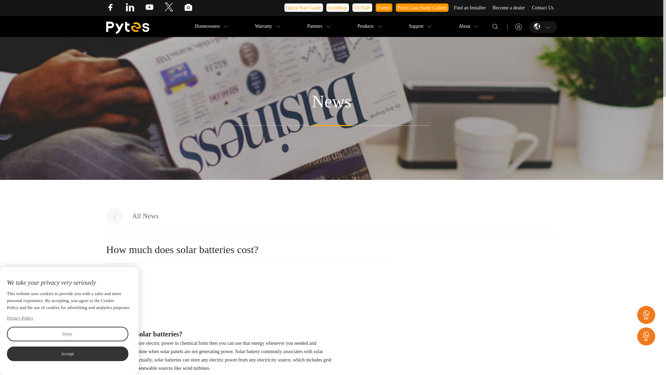  What do you see at coordinates (337, 7) in the screenshot?
I see `Goodleap` at bounding box center [337, 7].